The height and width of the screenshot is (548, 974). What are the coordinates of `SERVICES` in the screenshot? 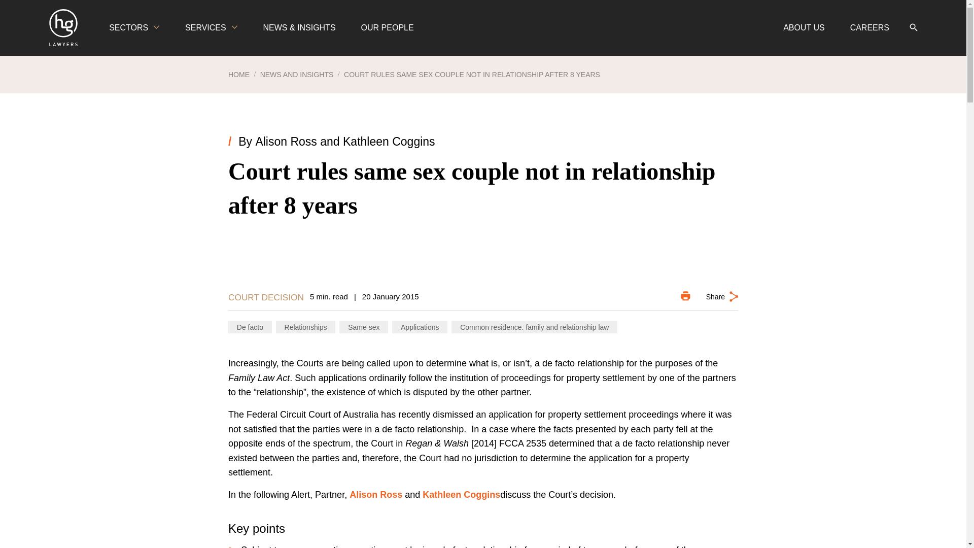 It's located at (211, 28).